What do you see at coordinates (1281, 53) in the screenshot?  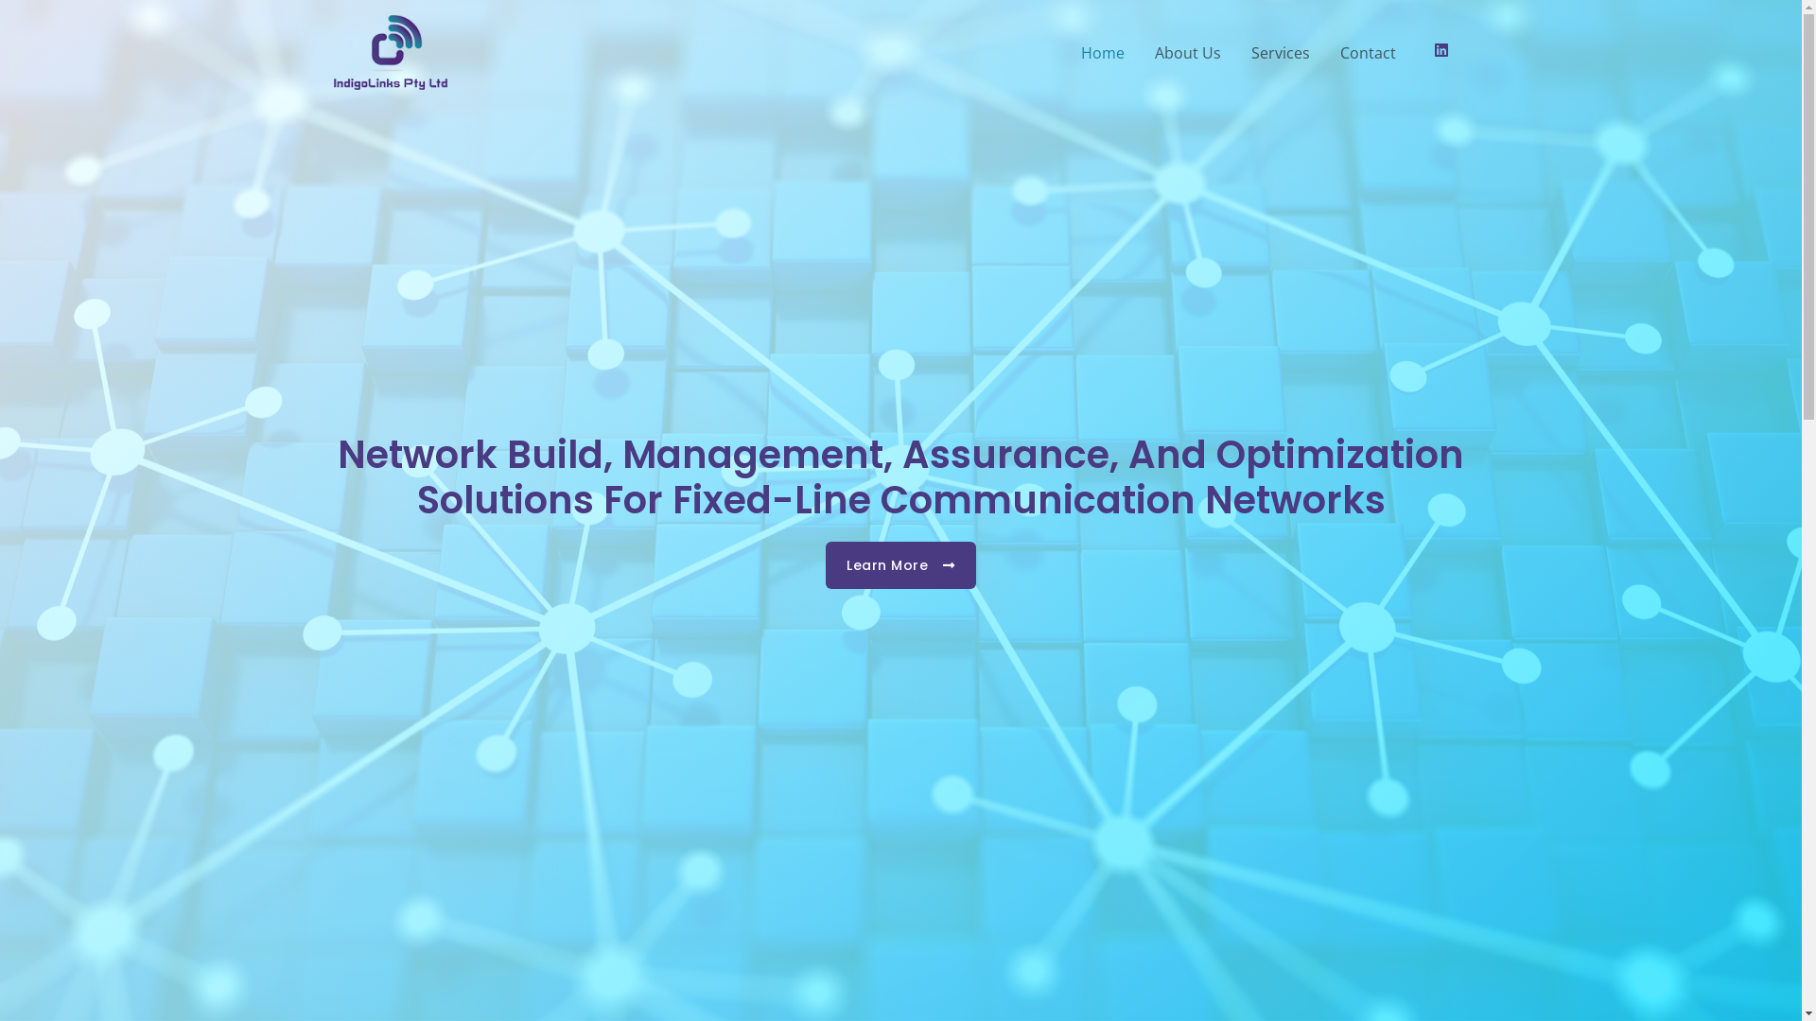 I see `Services` at bounding box center [1281, 53].